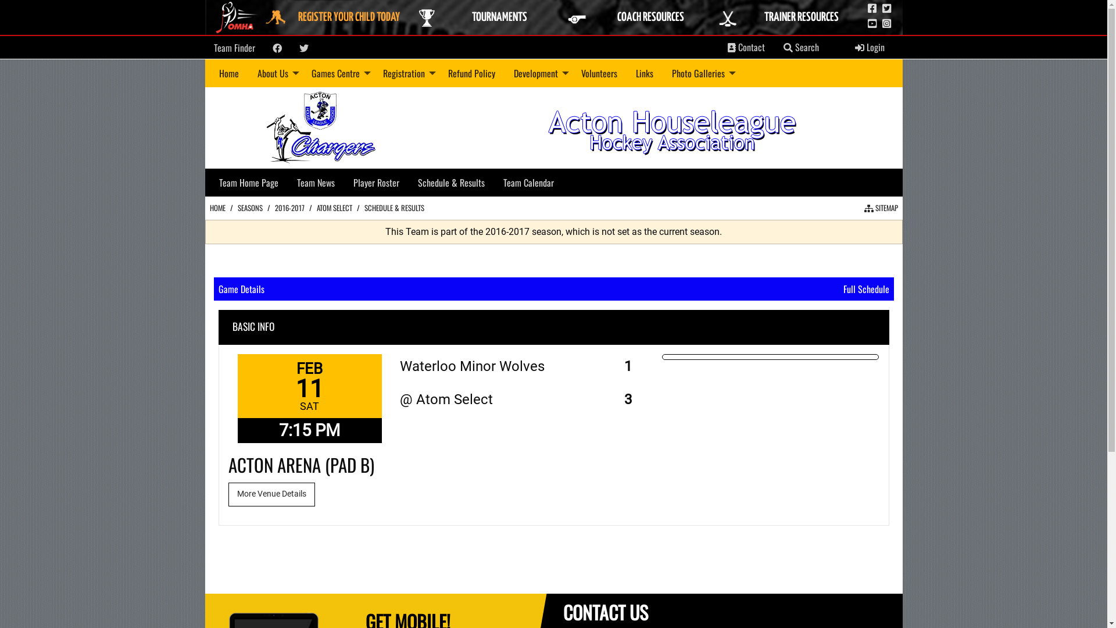 The height and width of the screenshot is (628, 1116). I want to click on  Login, so click(870, 48).